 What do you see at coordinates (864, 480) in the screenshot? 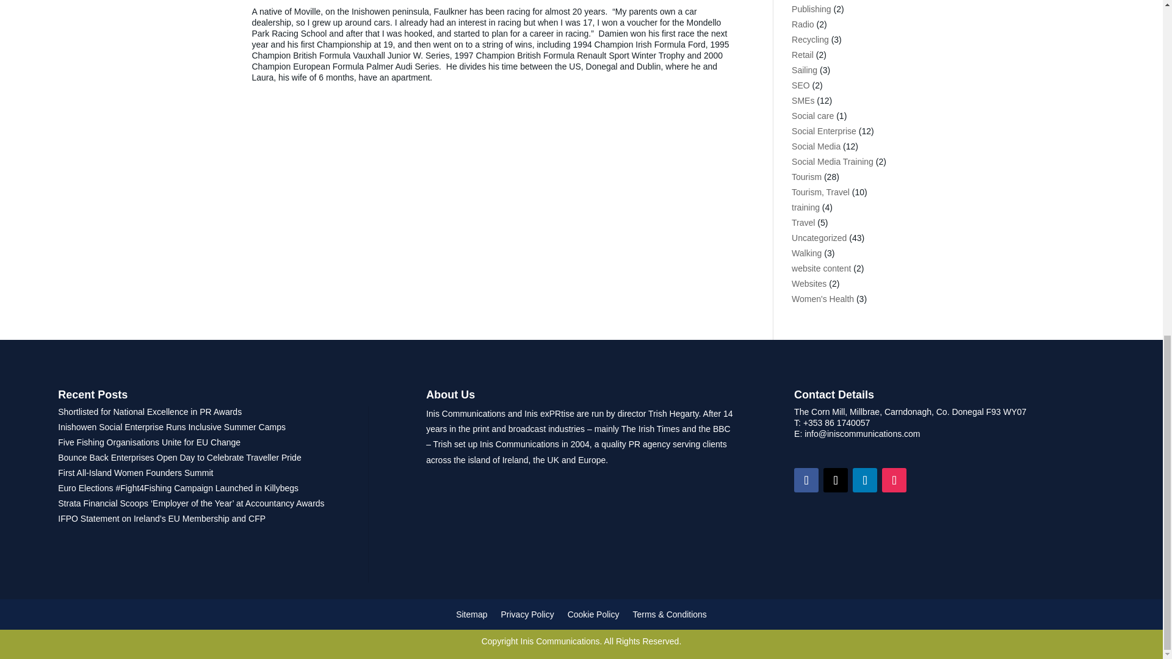
I see `Follow on LinkedIn` at bounding box center [864, 480].